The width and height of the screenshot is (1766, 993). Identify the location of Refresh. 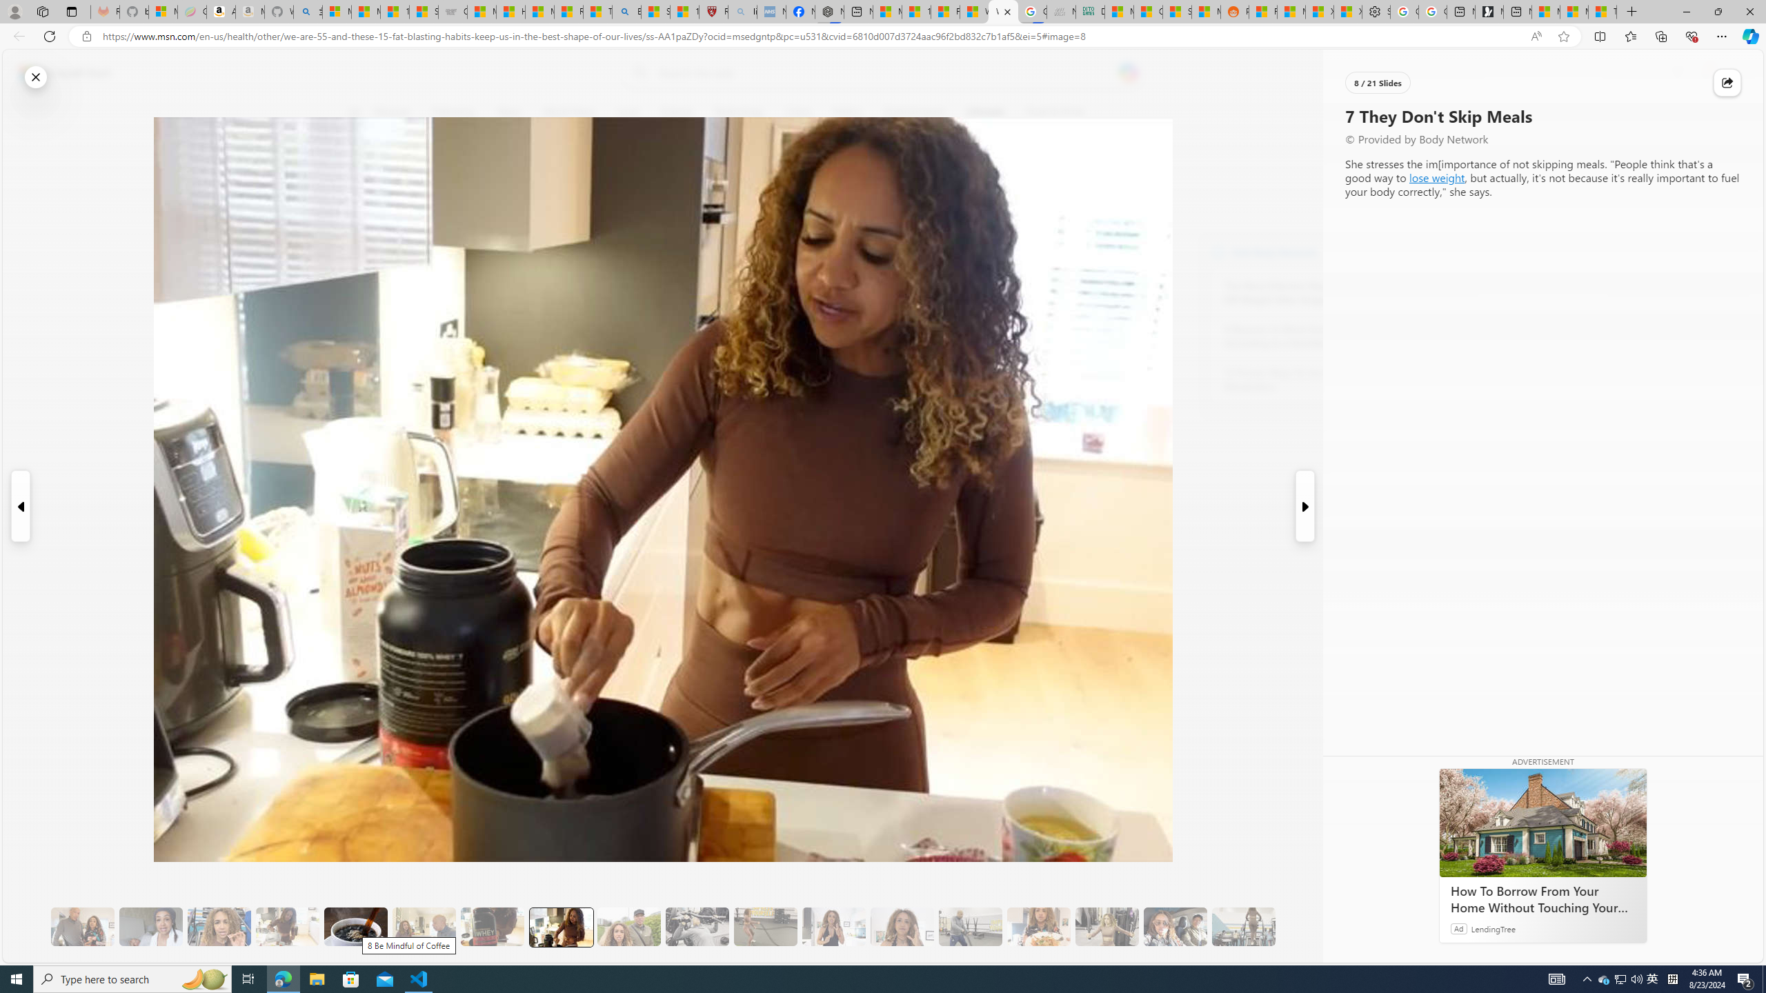
(50, 36).